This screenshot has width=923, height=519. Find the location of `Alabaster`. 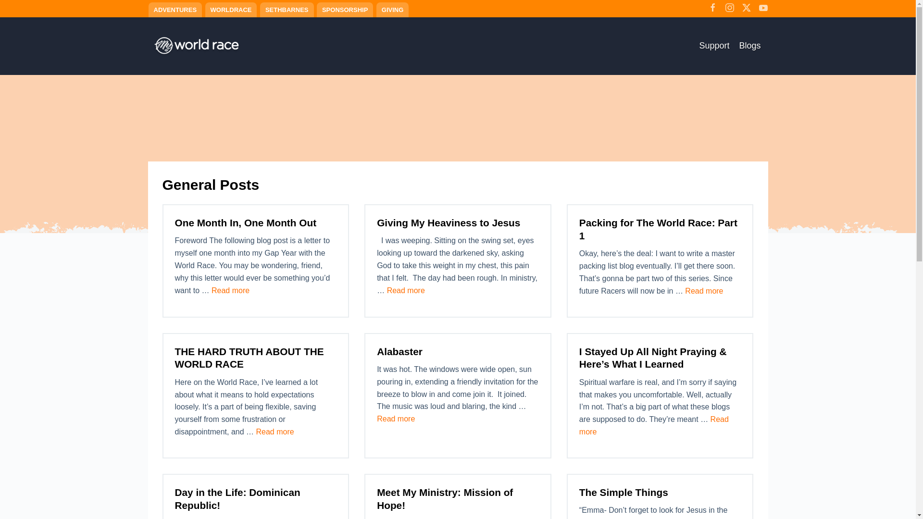

Alabaster is located at coordinates (230, 290).